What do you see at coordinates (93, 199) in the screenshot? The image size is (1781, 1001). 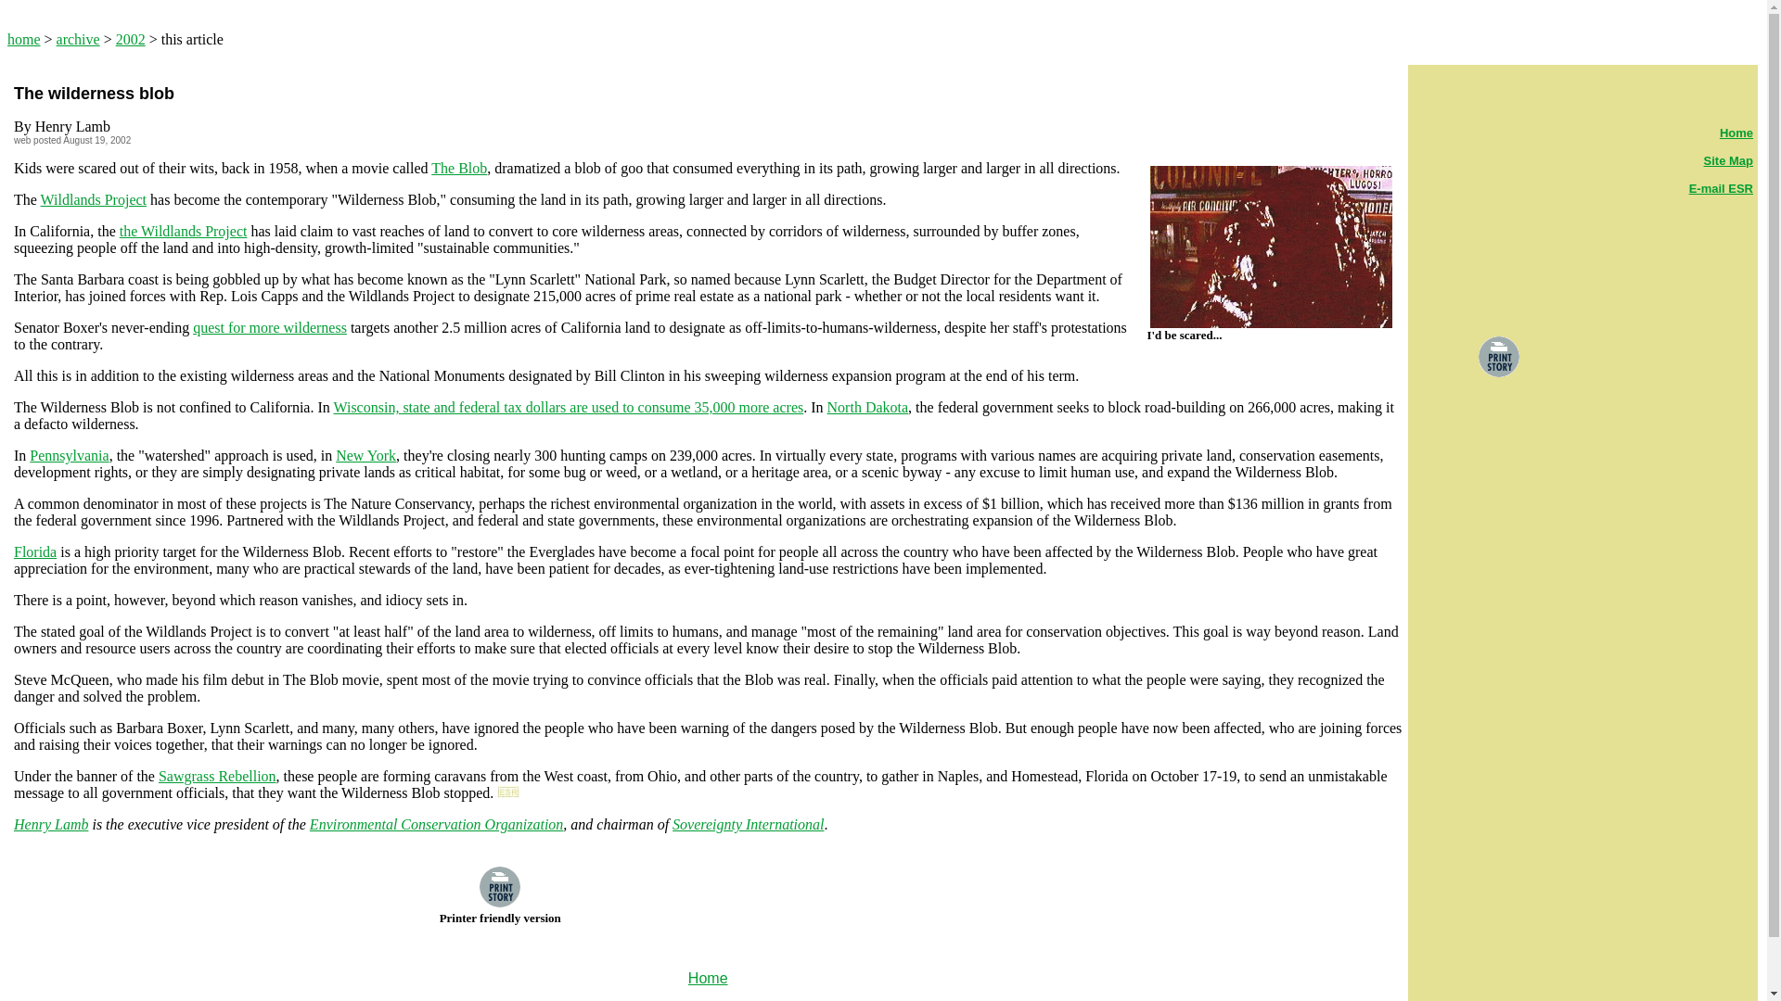 I see `Wildlands Project` at bounding box center [93, 199].